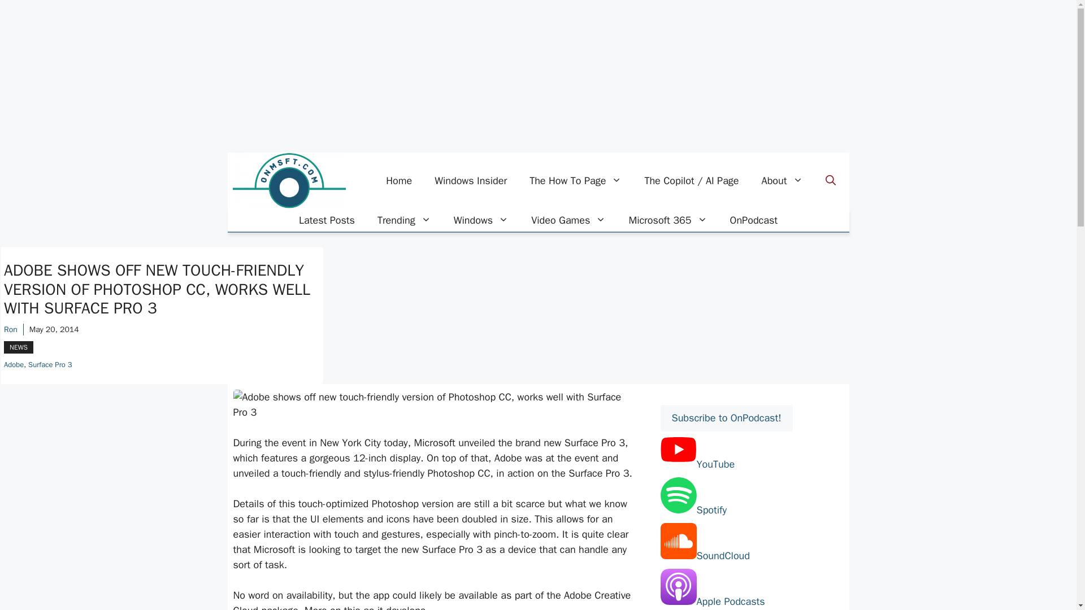  What do you see at coordinates (405, 220) in the screenshot?
I see `Trending` at bounding box center [405, 220].